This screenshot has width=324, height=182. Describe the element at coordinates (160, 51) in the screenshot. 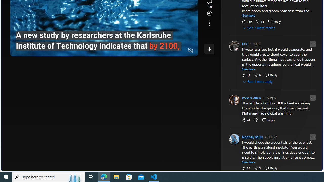

I see `Quality Settings` at that location.